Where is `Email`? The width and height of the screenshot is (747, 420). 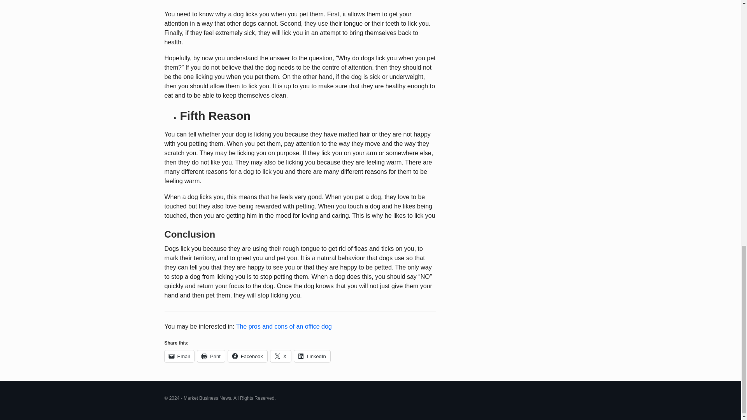 Email is located at coordinates (179, 356).